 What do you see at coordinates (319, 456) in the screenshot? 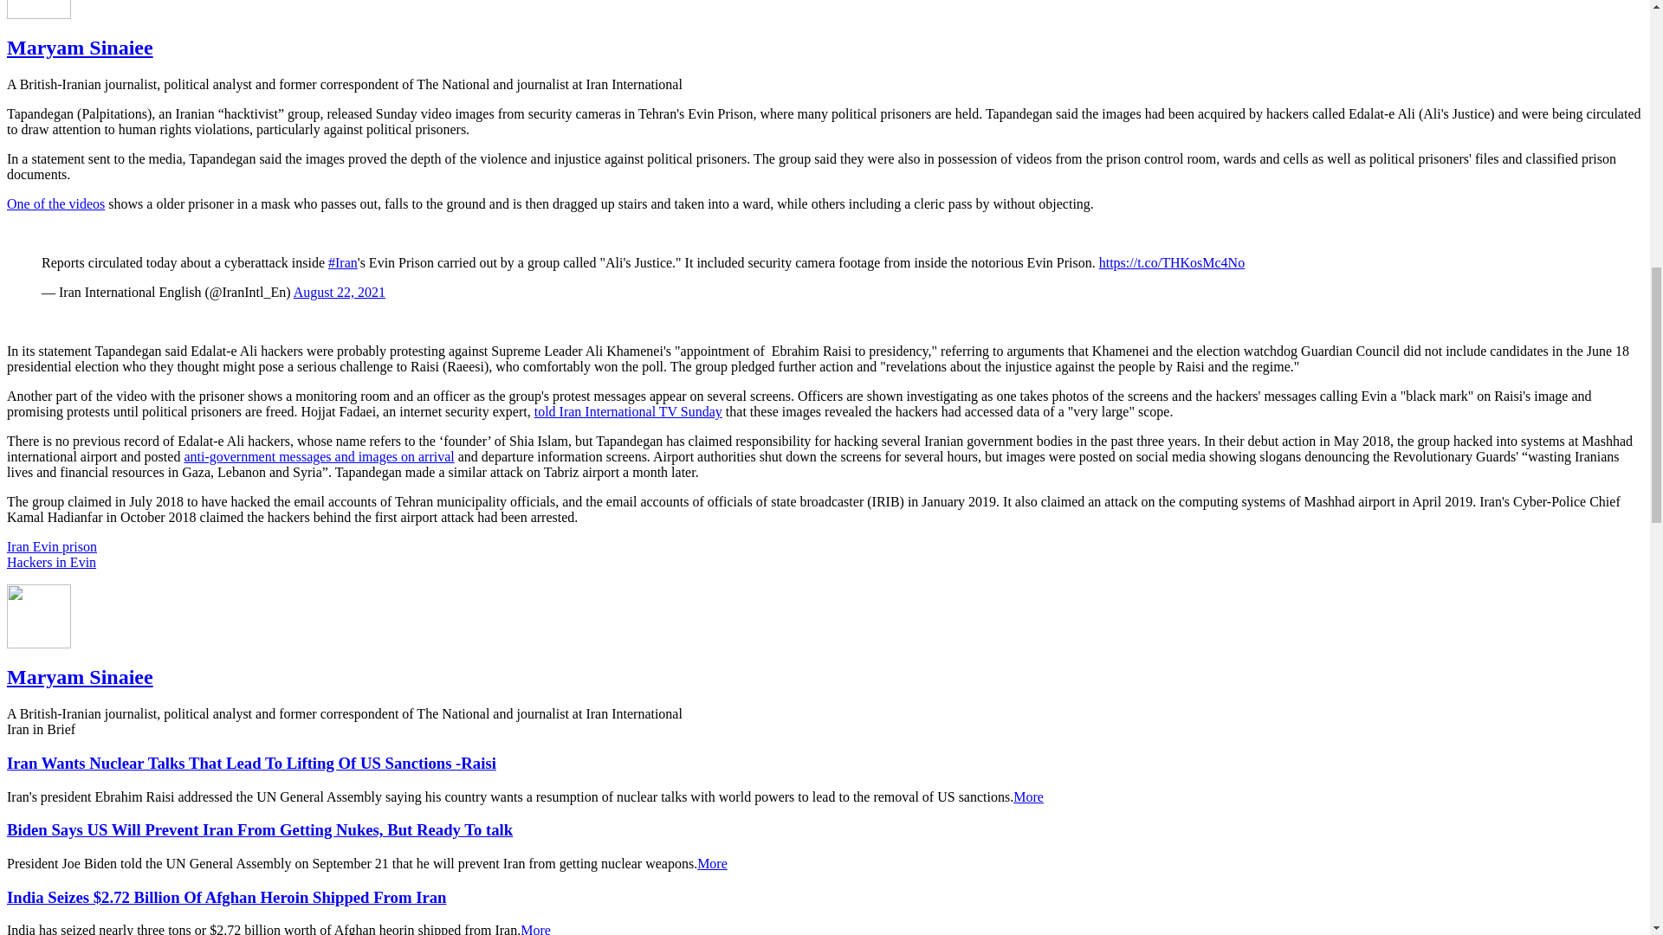
I see `anti-government messages and images on arrival` at bounding box center [319, 456].